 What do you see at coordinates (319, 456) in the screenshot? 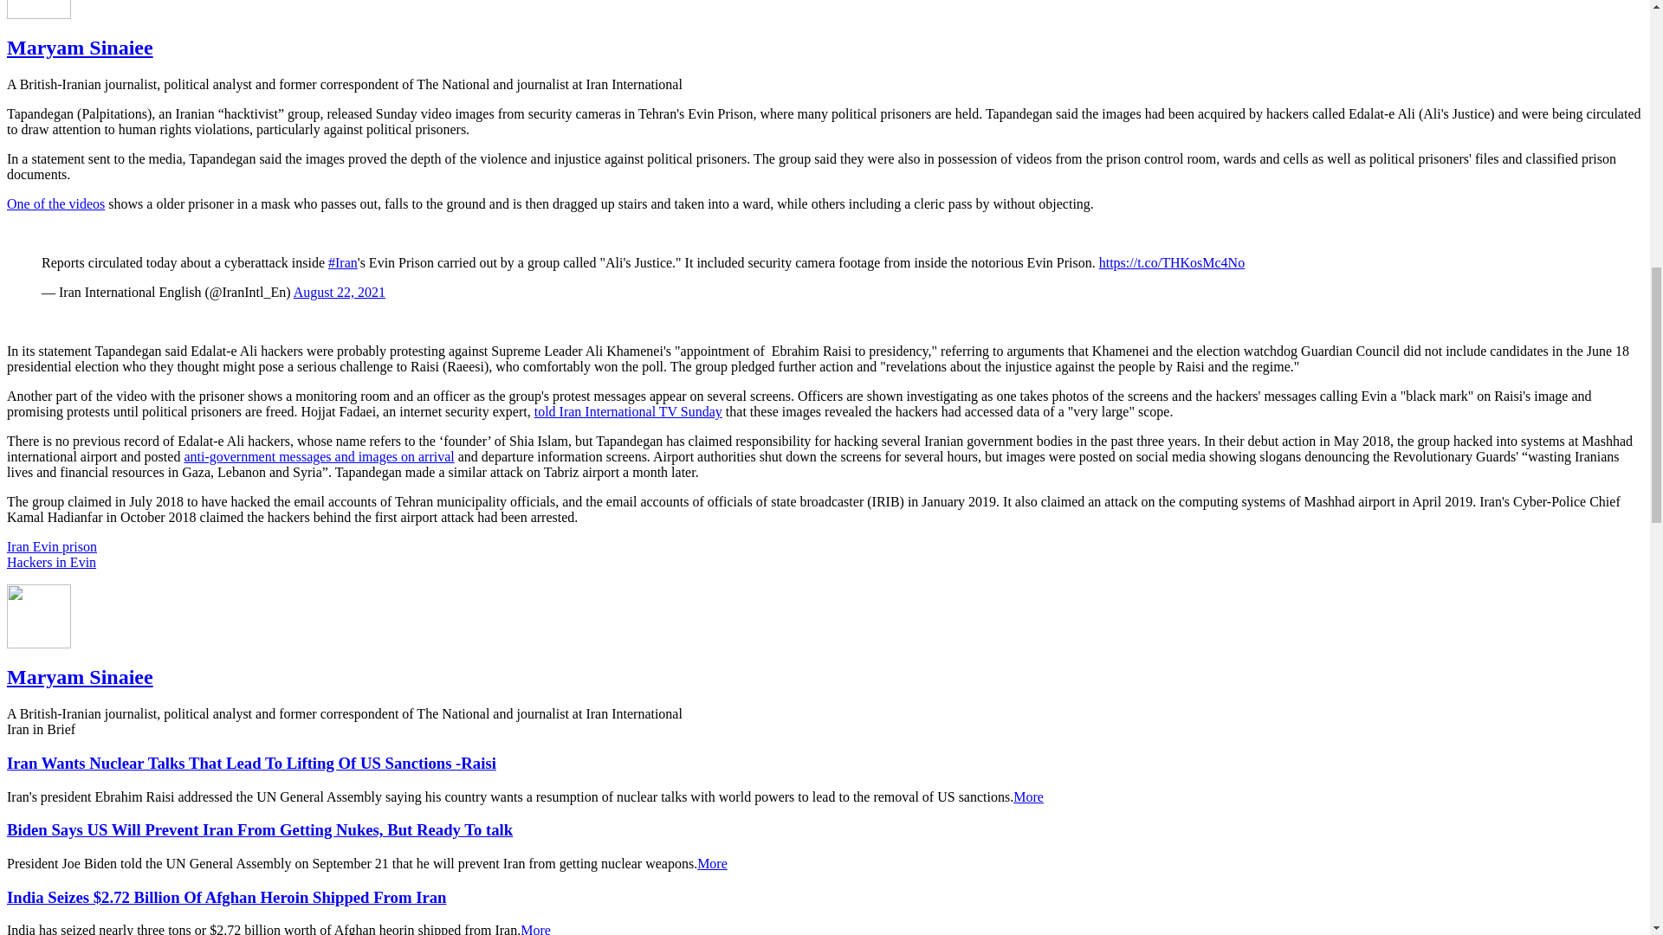
I see `anti-government messages and images on arrival` at bounding box center [319, 456].